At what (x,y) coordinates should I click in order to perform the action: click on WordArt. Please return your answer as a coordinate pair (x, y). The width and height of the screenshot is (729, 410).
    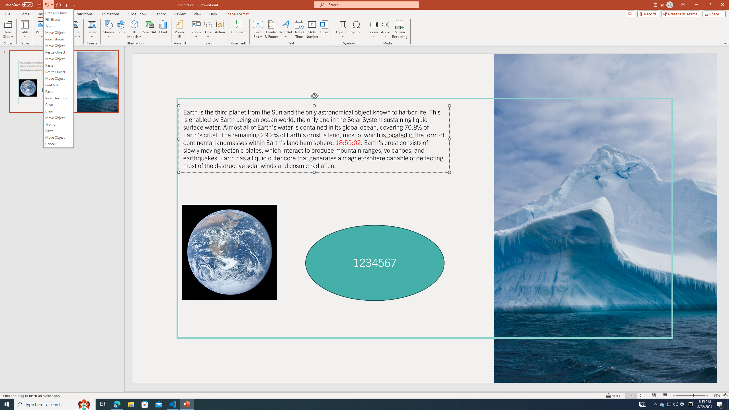
    Looking at the image, I should click on (286, 29).